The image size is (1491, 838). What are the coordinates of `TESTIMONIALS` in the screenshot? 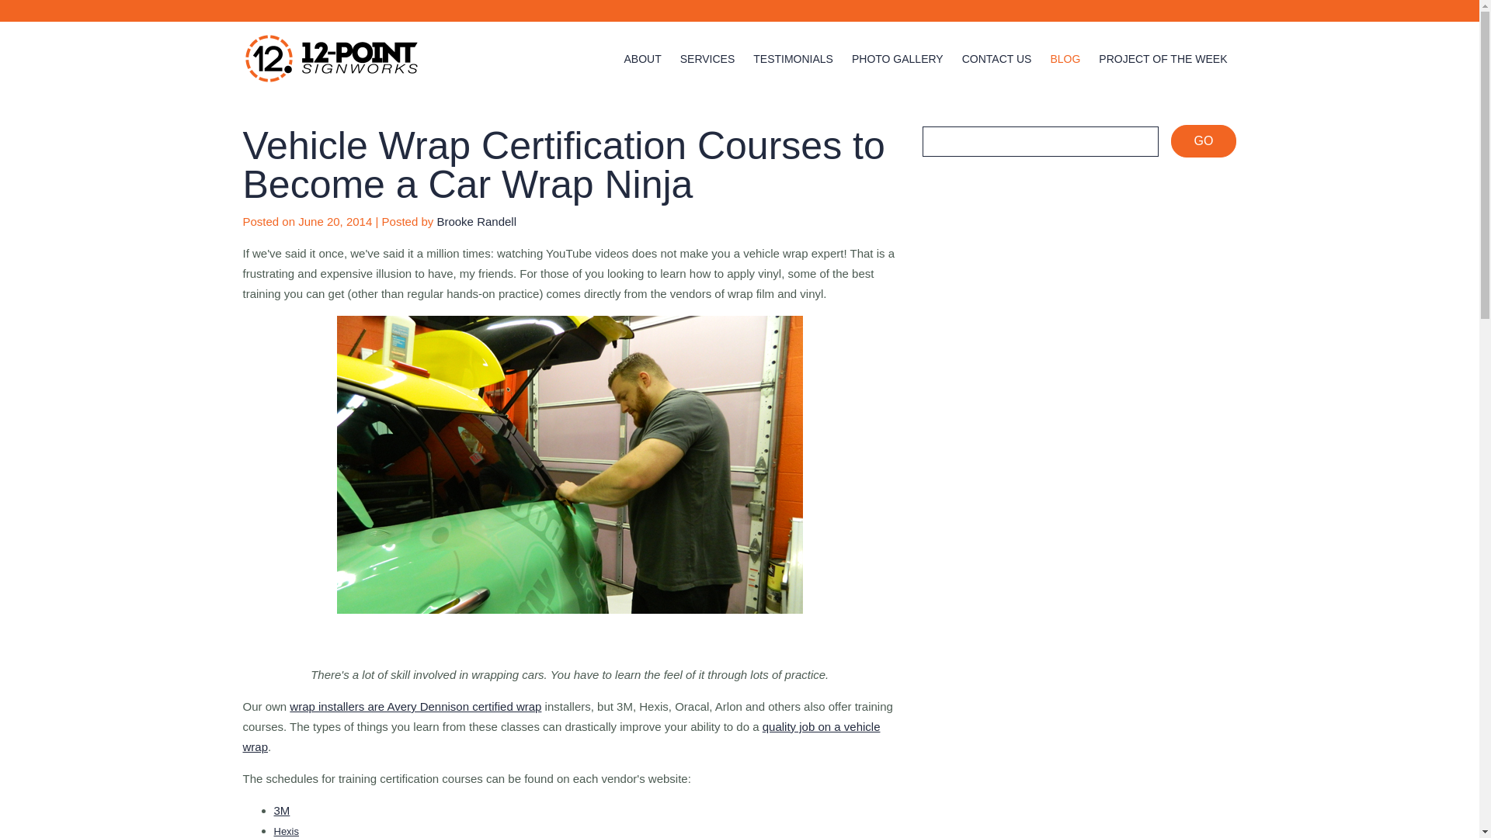 It's located at (793, 59).